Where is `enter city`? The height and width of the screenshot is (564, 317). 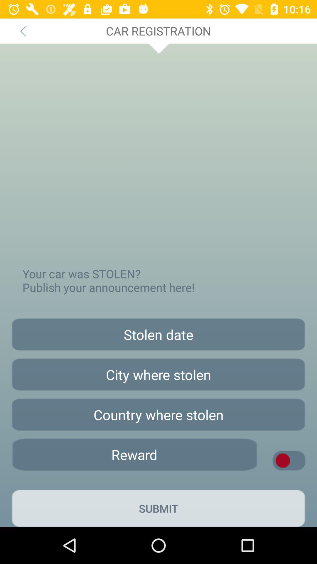
enter city is located at coordinates (158, 375).